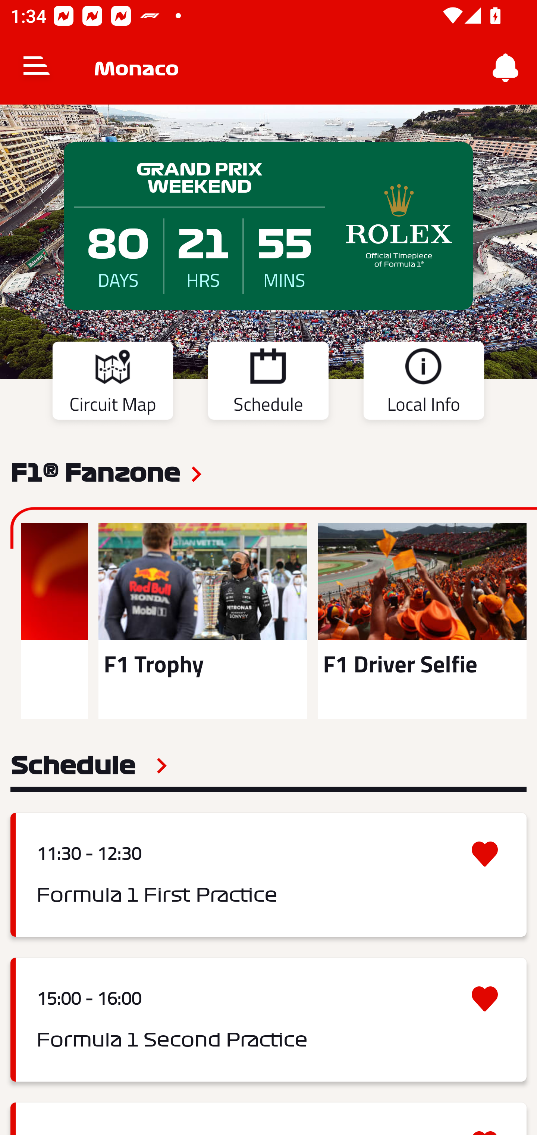 The height and width of the screenshot is (1135, 537). Describe the element at coordinates (202, 621) in the screenshot. I see `F1 Trophy` at that location.